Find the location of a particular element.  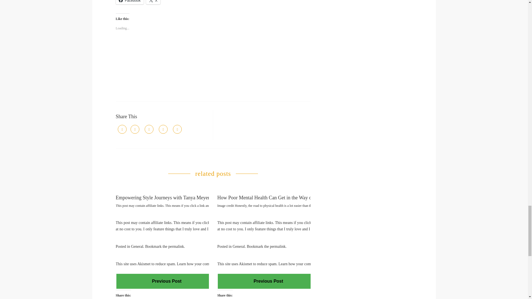

X is located at coordinates (153, 2).